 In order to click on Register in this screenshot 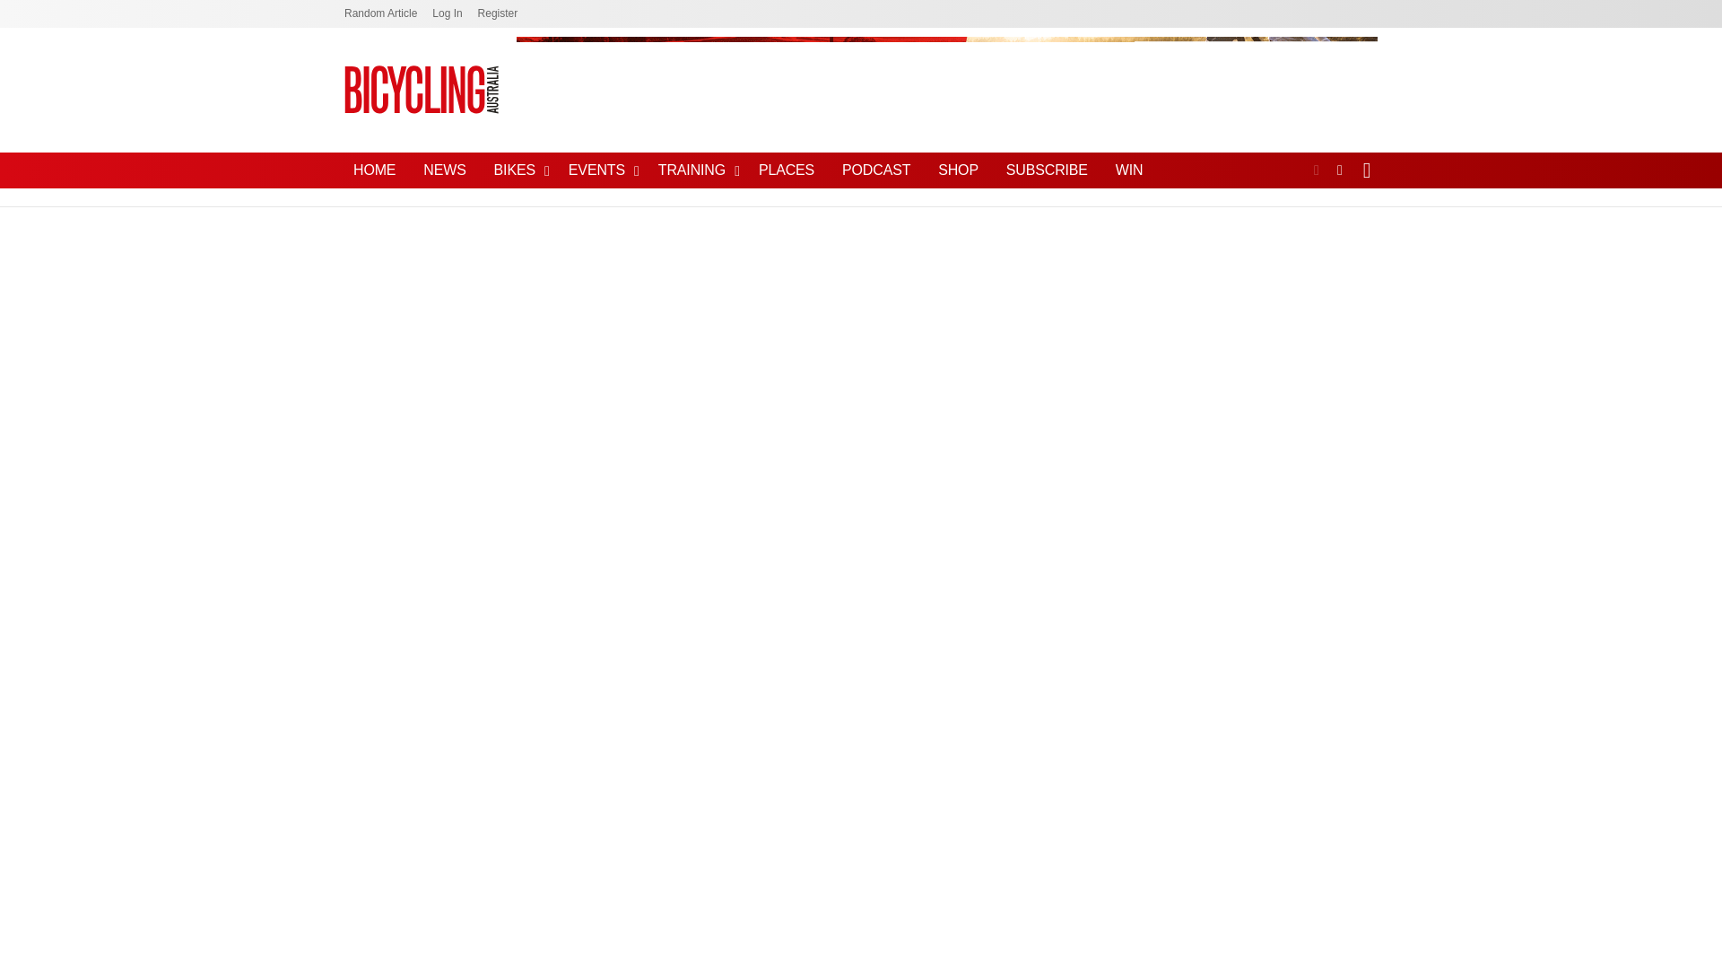, I will do `click(498, 14)`.